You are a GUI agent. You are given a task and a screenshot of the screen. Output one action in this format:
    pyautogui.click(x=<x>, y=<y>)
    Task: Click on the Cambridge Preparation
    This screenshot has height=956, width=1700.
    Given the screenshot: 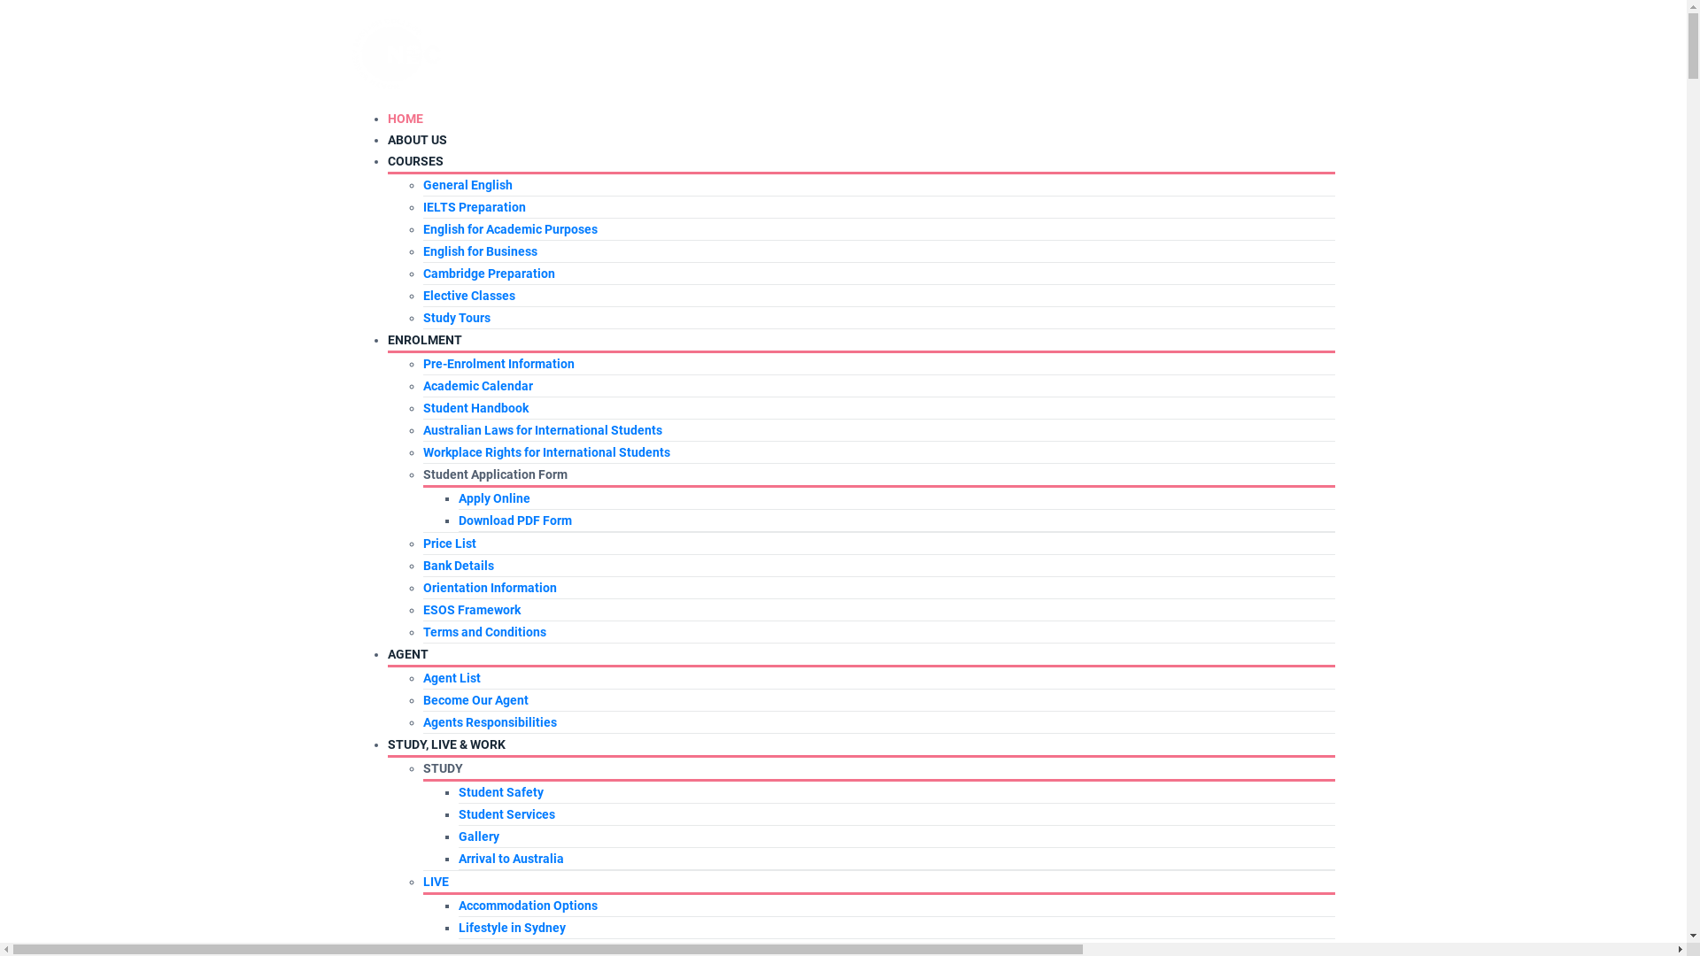 What is the action you would take?
    pyautogui.click(x=489, y=274)
    